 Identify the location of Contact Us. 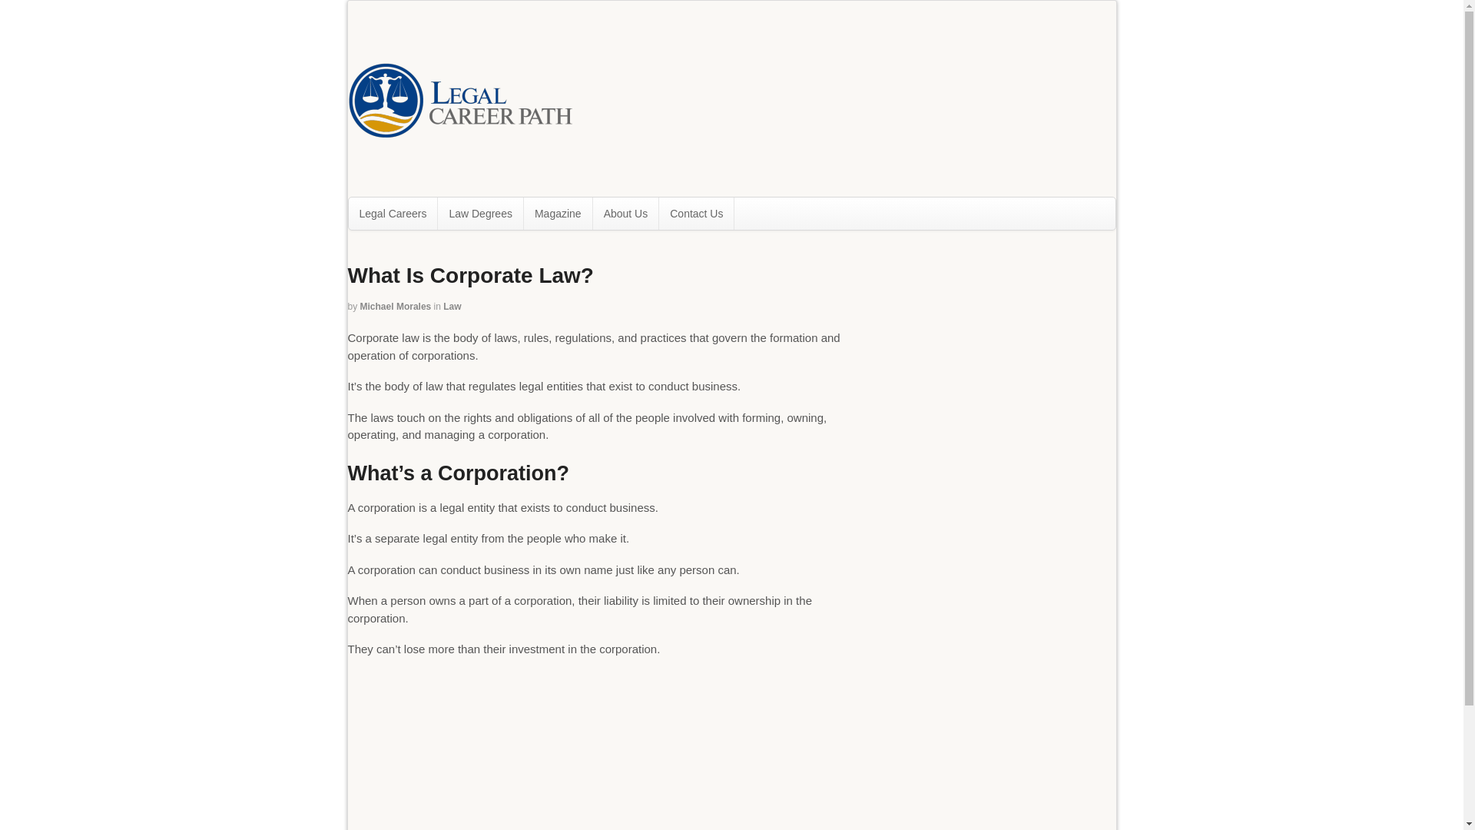
(696, 214).